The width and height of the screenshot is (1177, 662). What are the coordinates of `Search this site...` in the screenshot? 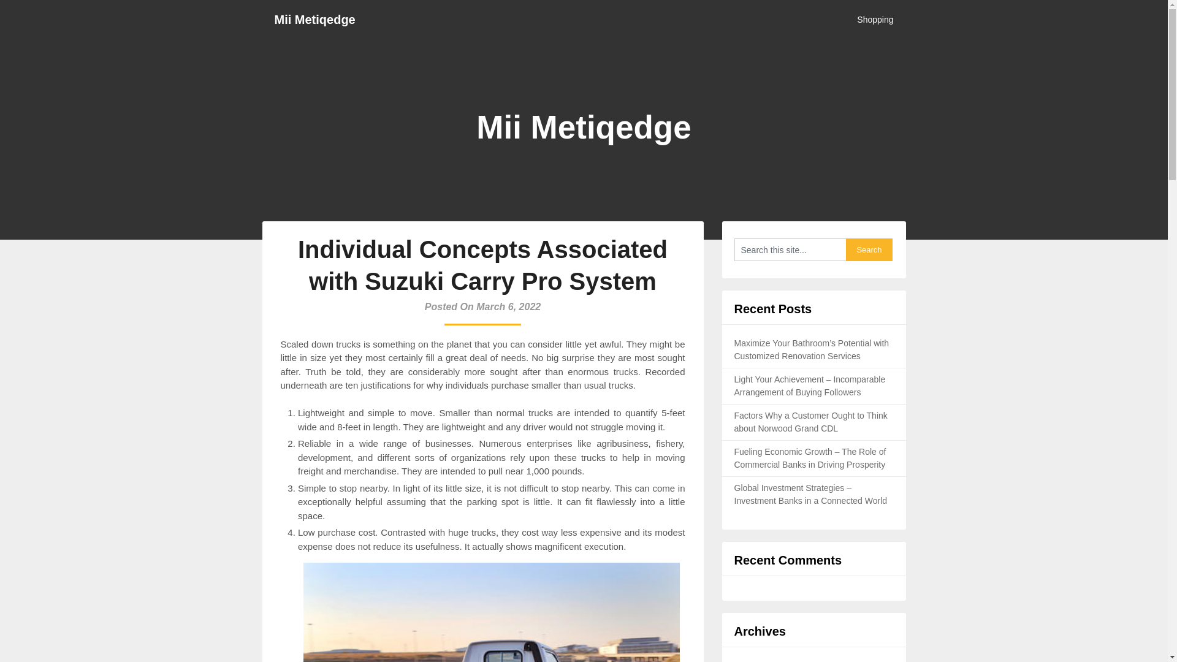 It's located at (790, 249).